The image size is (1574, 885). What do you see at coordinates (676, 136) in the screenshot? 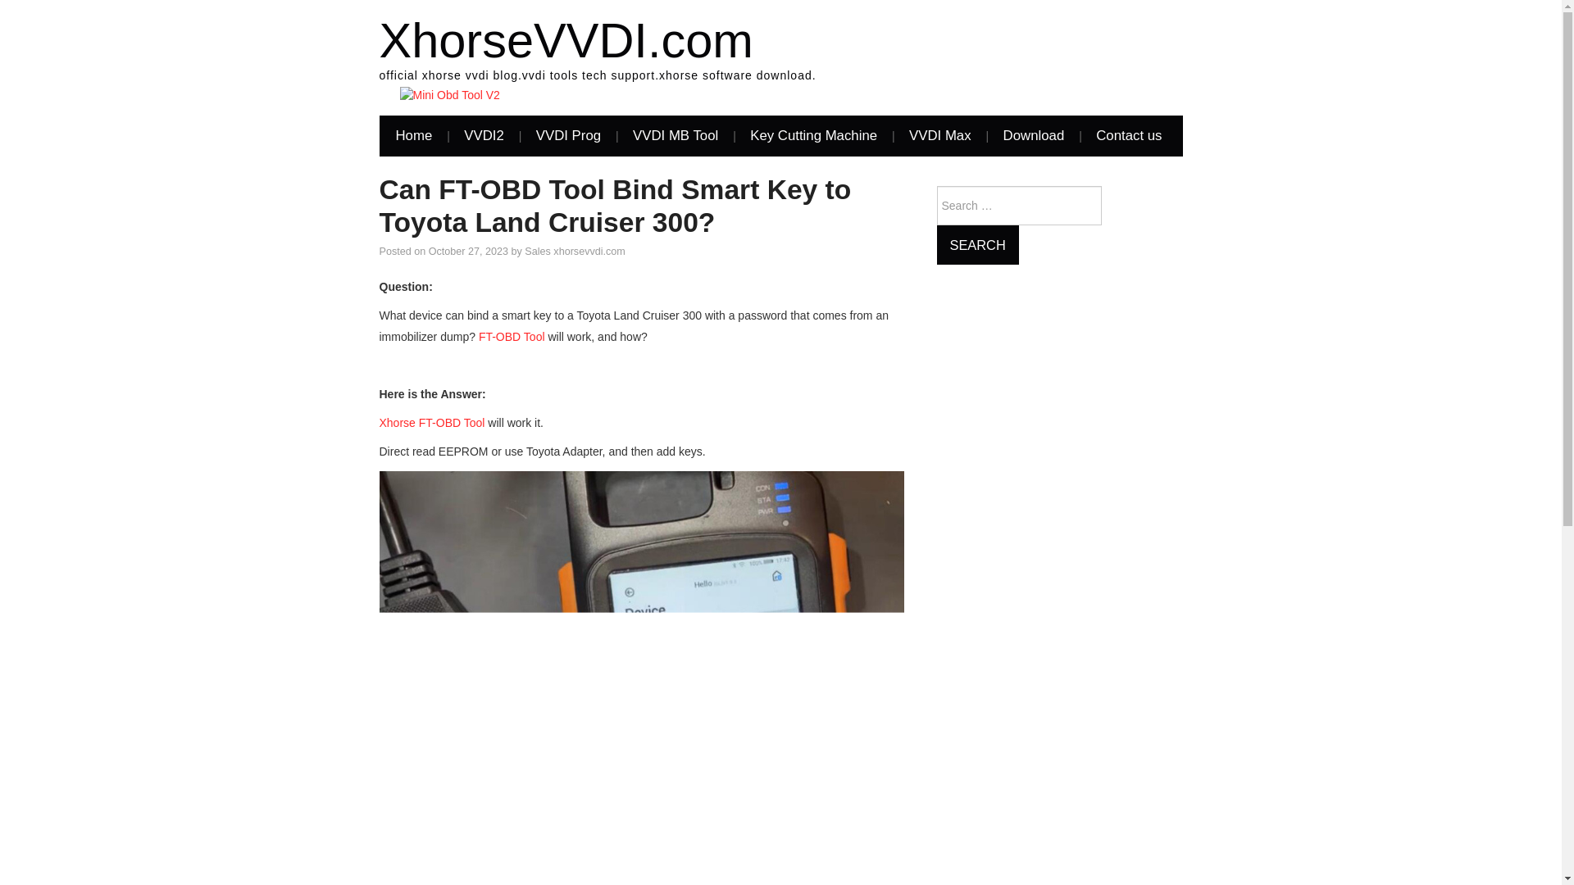
I see `VVDI MB Tool` at bounding box center [676, 136].